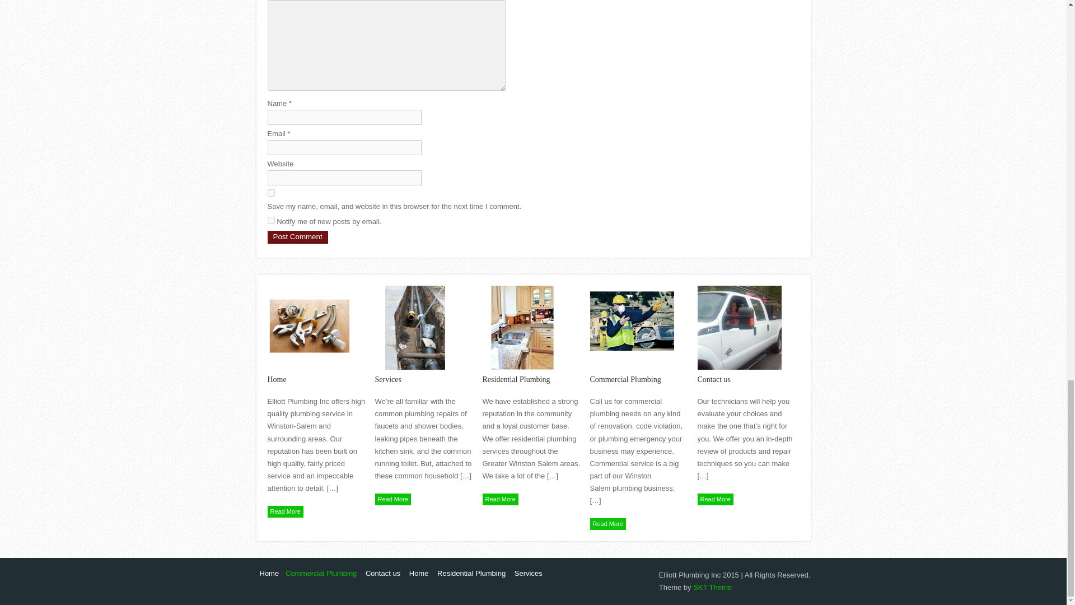  Describe the element at coordinates (608, 524) in the screenshot. I see `Read More` at that location.